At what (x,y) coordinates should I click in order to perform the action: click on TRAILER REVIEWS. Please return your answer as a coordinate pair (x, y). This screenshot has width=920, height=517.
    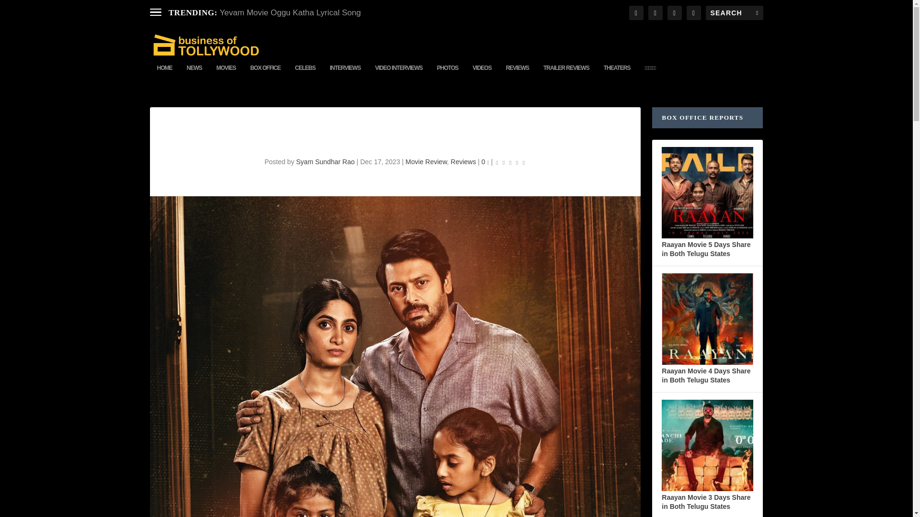
    Looking at the image, I should click on (566, 76).